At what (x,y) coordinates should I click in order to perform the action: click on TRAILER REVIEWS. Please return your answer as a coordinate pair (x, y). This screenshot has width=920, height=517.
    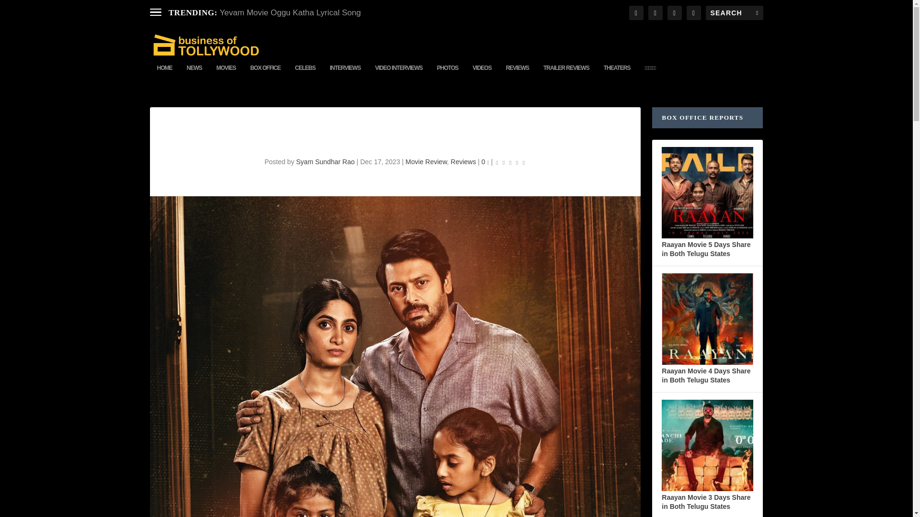
    Looking at the image, I should click on (566, 76).